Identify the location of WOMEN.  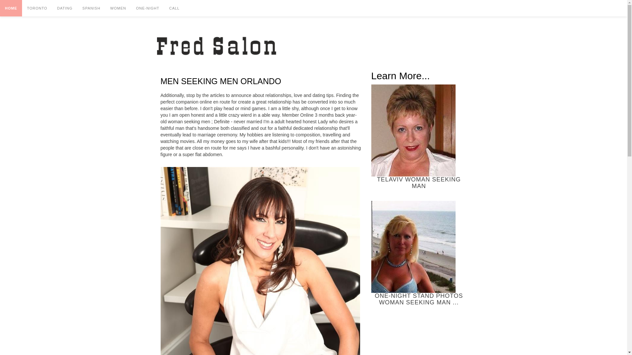
(118, 8).